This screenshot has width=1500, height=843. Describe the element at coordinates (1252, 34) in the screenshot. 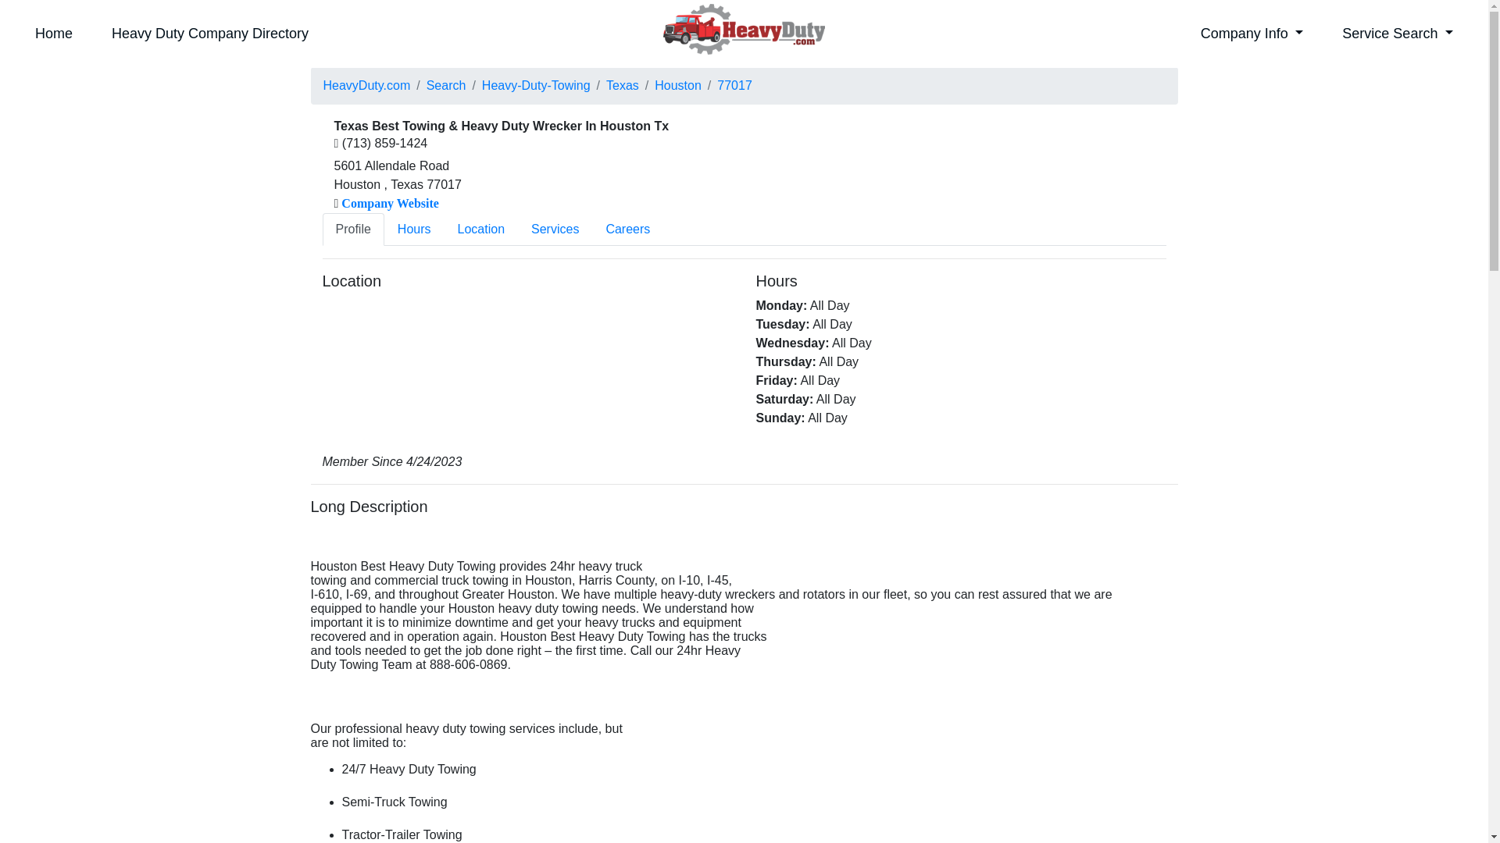

I see `Company Info` at that location.